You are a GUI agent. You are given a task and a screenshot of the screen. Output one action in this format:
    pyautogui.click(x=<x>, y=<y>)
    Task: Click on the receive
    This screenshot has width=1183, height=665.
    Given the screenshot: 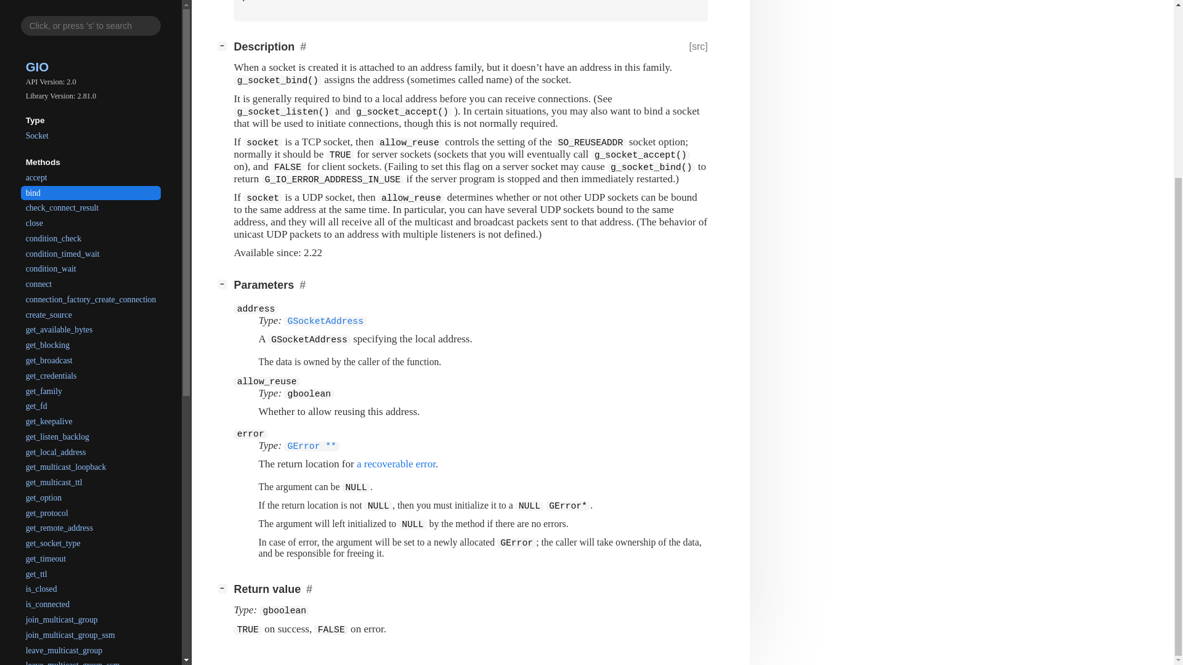 What is the action you would take?
    pyautogui.click(x=91, y=462)
    